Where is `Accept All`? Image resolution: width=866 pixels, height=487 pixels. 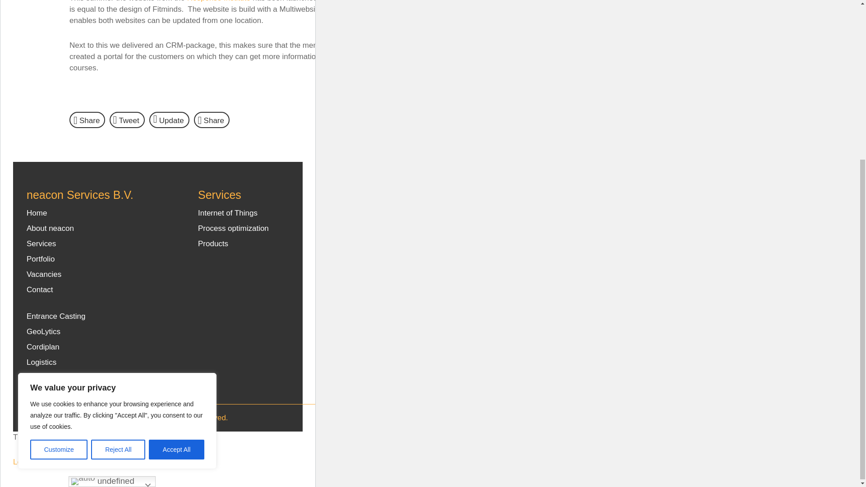
Accept All is located at coordinates (177, 216).